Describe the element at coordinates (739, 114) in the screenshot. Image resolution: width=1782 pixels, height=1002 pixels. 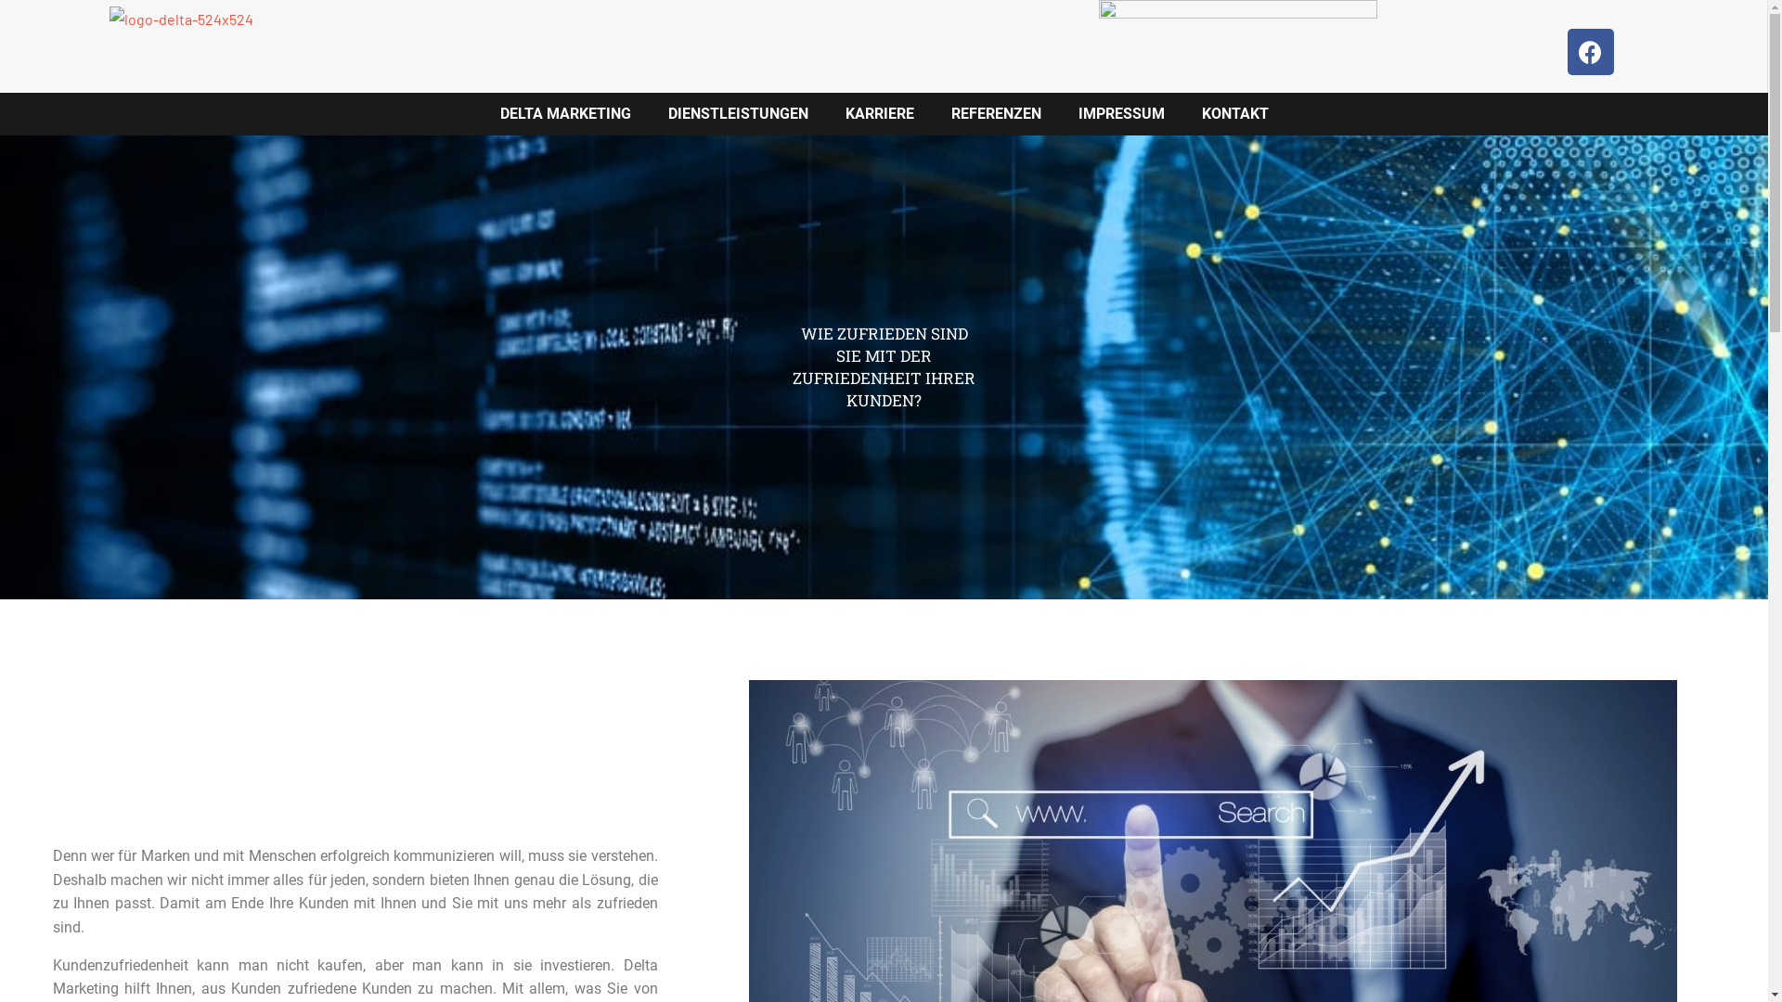
I see `DIENSTLEISTUNGEN` at that location.